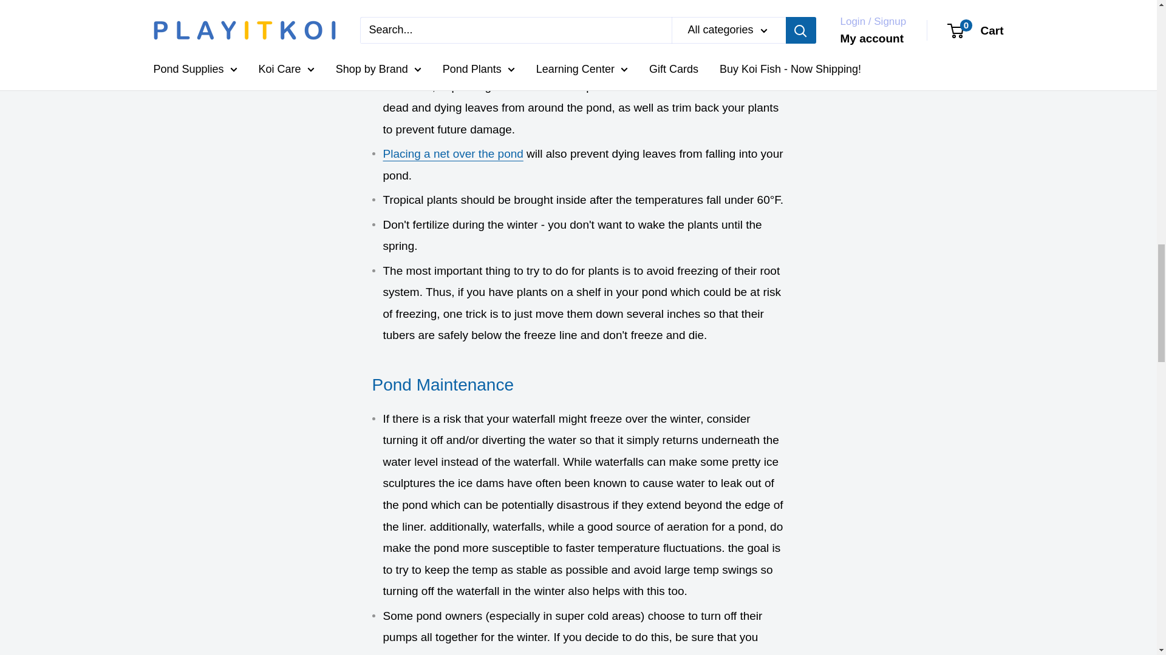 This screenshot has width=1166, height=655. Describe the element at coordinates (452, 153) in the screenshot. I see `Pond netting` at that location.